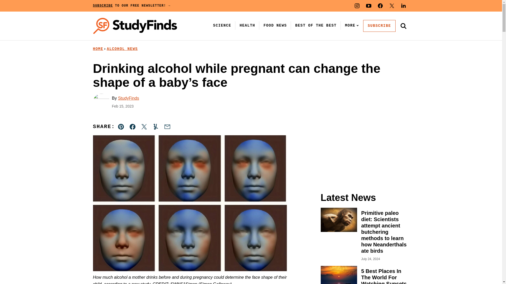  What do you see at coordinates (98, 49) in the screenshot?
I see `HOME` at bounding box center [98, 49].